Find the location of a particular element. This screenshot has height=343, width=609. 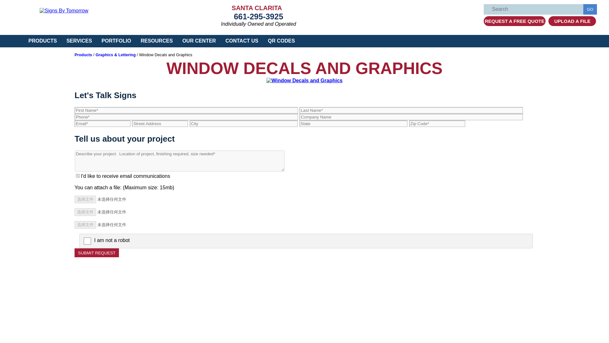

CALL US 661-295-3925 is located at coordinates (258, 16).